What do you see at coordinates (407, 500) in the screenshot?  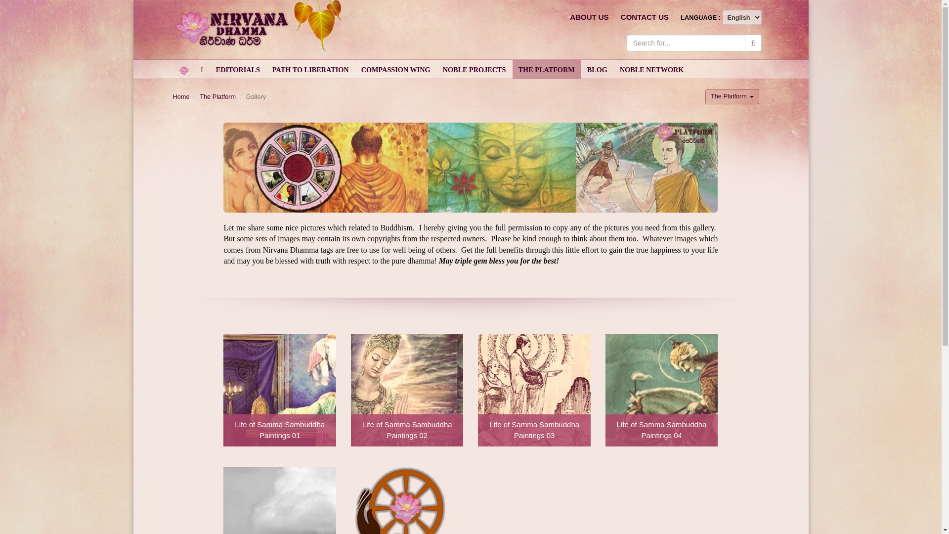 I see `Ahanna Dhamma Program` at bounding box center [407, 500].